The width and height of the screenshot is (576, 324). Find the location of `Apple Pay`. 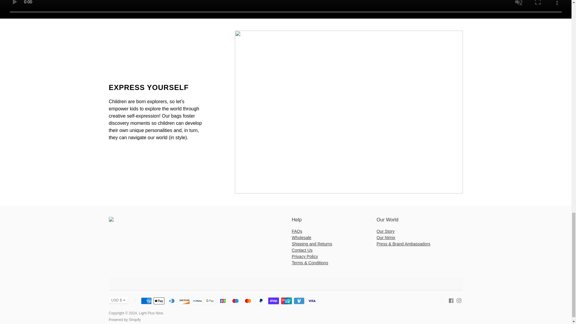

Apple Pay is located at coordinates (159, 301).